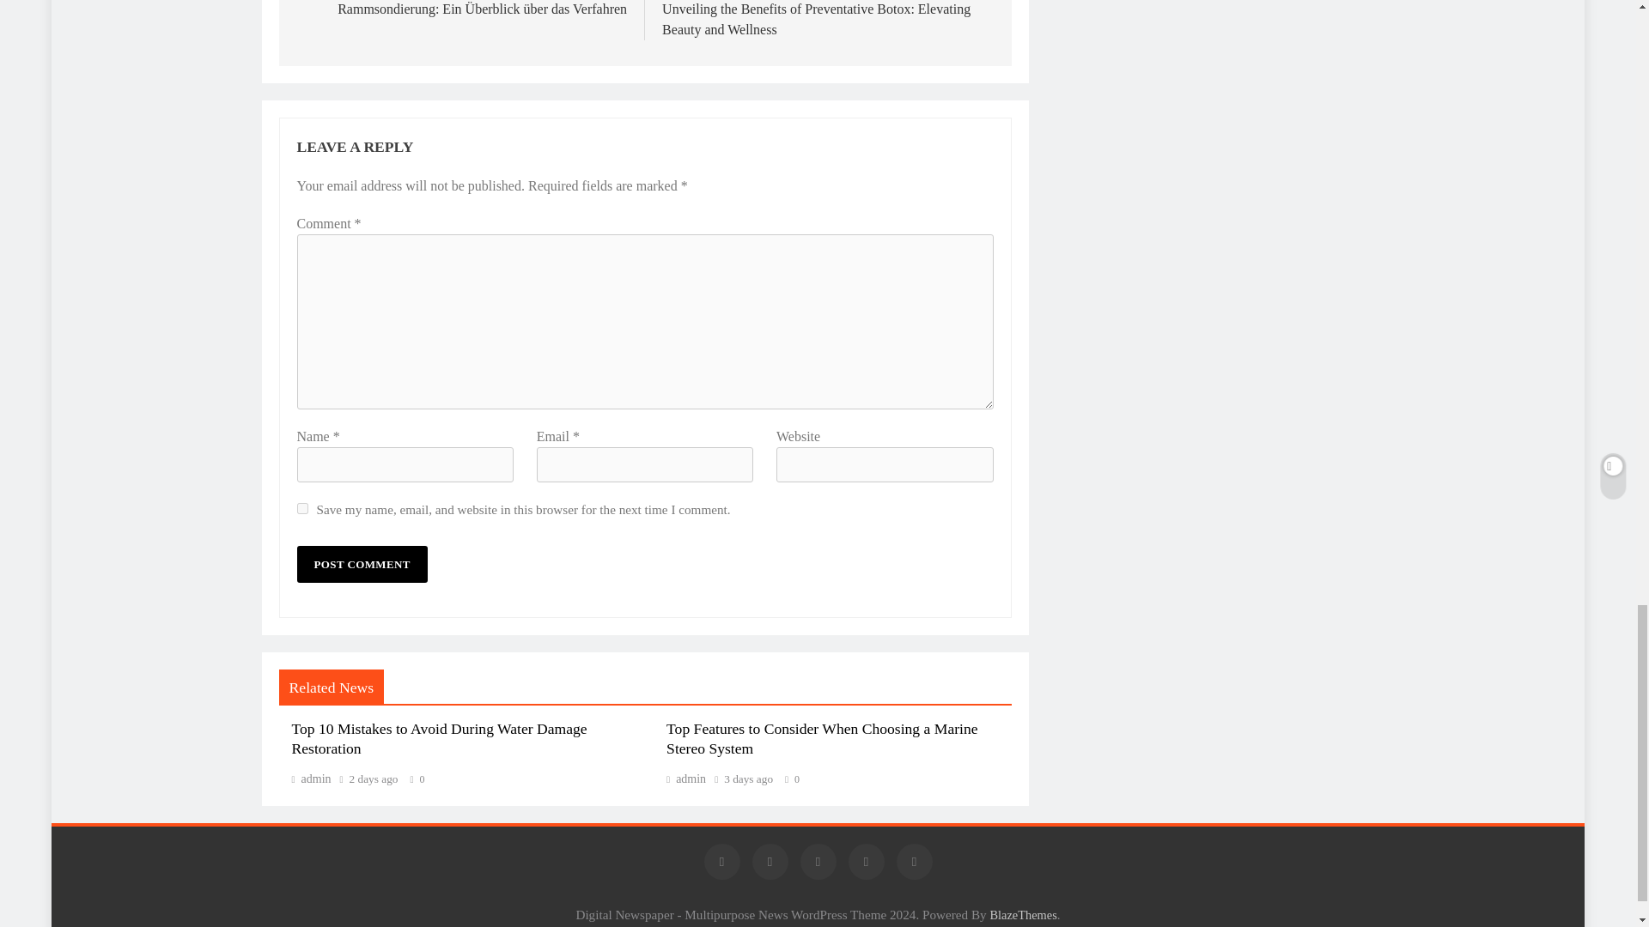  What do you see at coordinates (302, 508) in the screenshot?
I see `yes` at bounding box center [302, 508].